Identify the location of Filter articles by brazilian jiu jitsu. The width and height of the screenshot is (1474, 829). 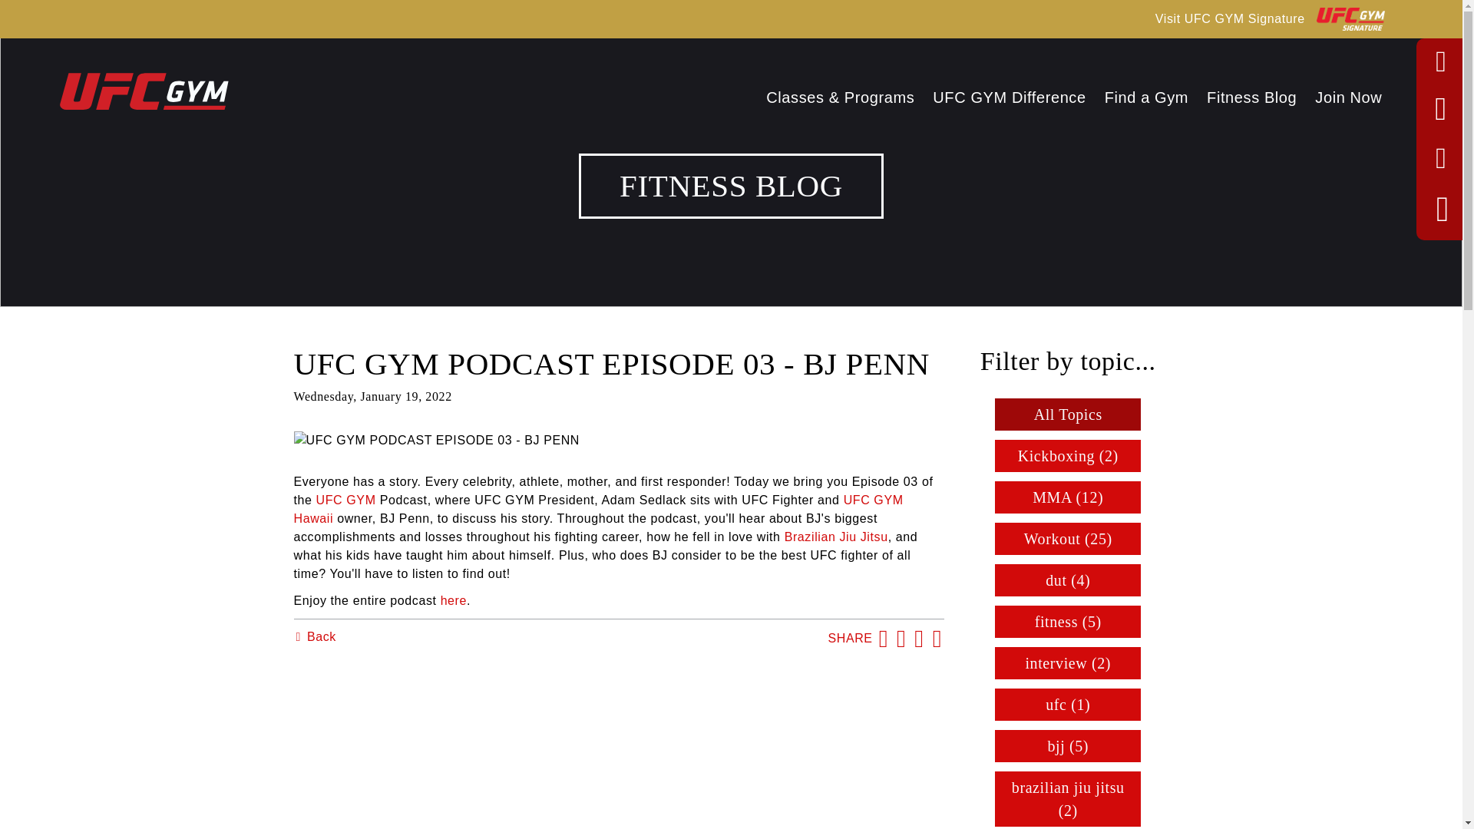
(1068, 798).